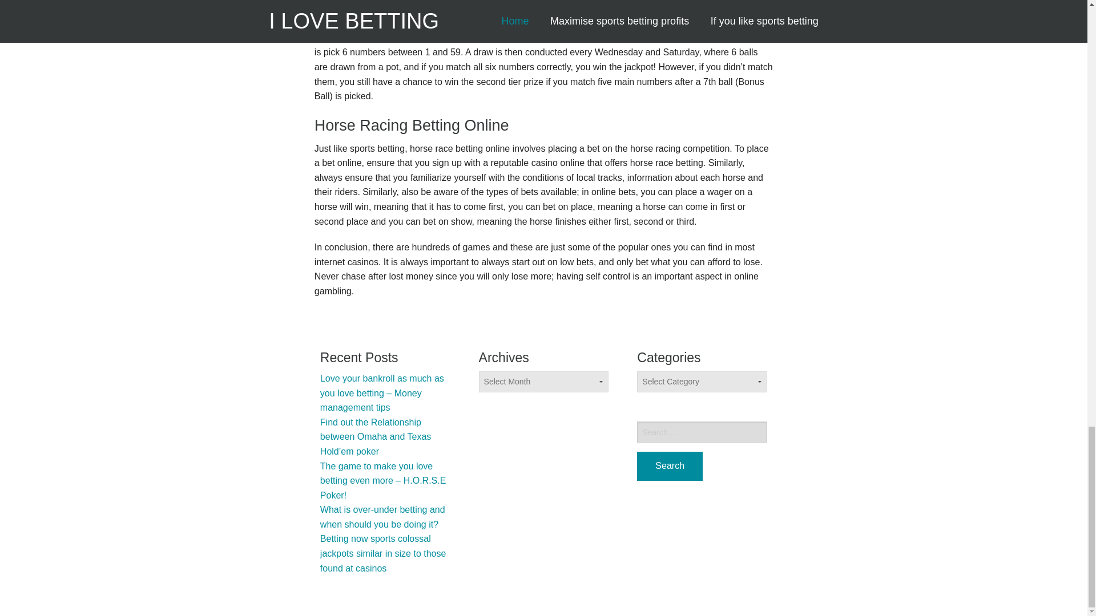  What do you see at coordinates (382, 517) in the screenshot?
I see `What is over-under betting and when should you be doing it?` at bounding box center [382, 517].